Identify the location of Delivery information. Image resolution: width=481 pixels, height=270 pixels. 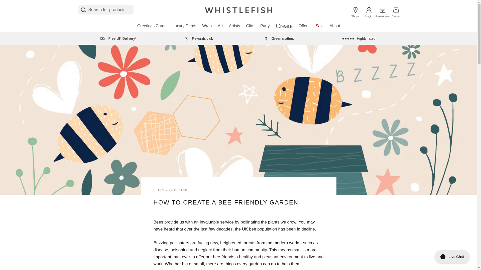
(198, 38).